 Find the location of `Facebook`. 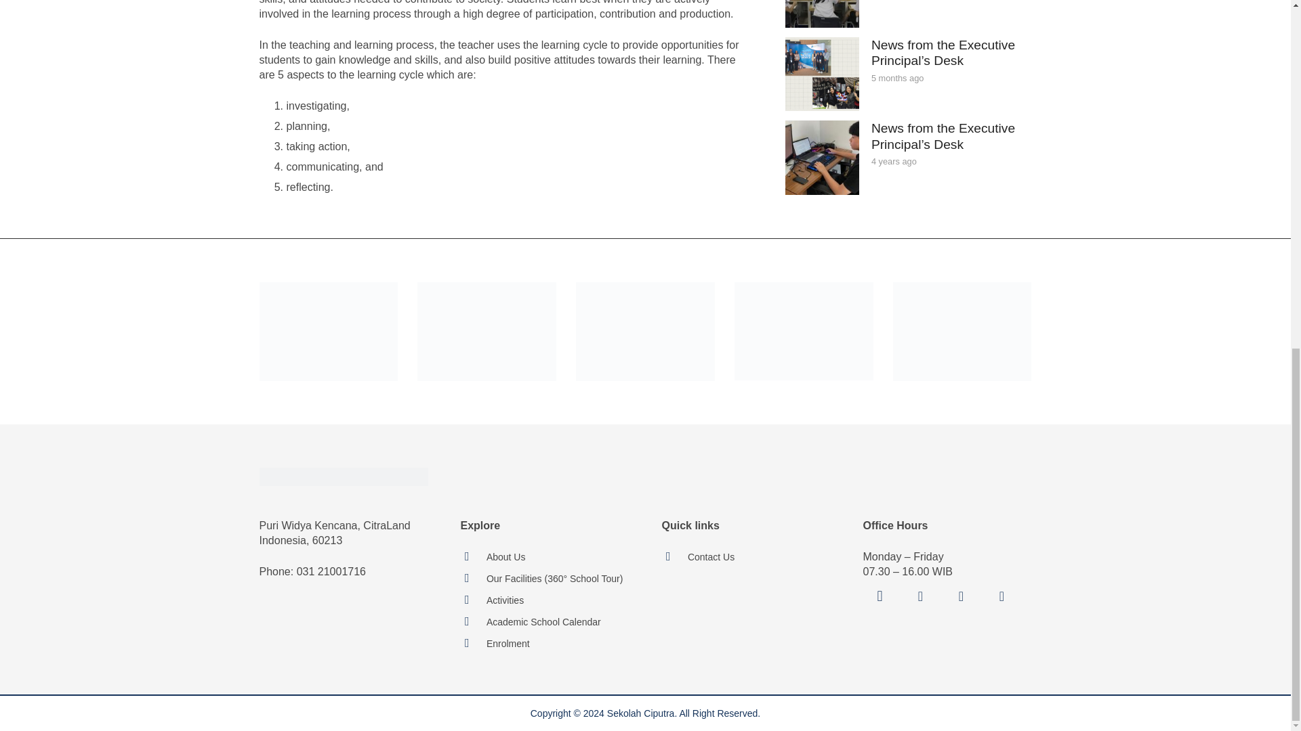

Facebook is located at coordinates (921, 596).